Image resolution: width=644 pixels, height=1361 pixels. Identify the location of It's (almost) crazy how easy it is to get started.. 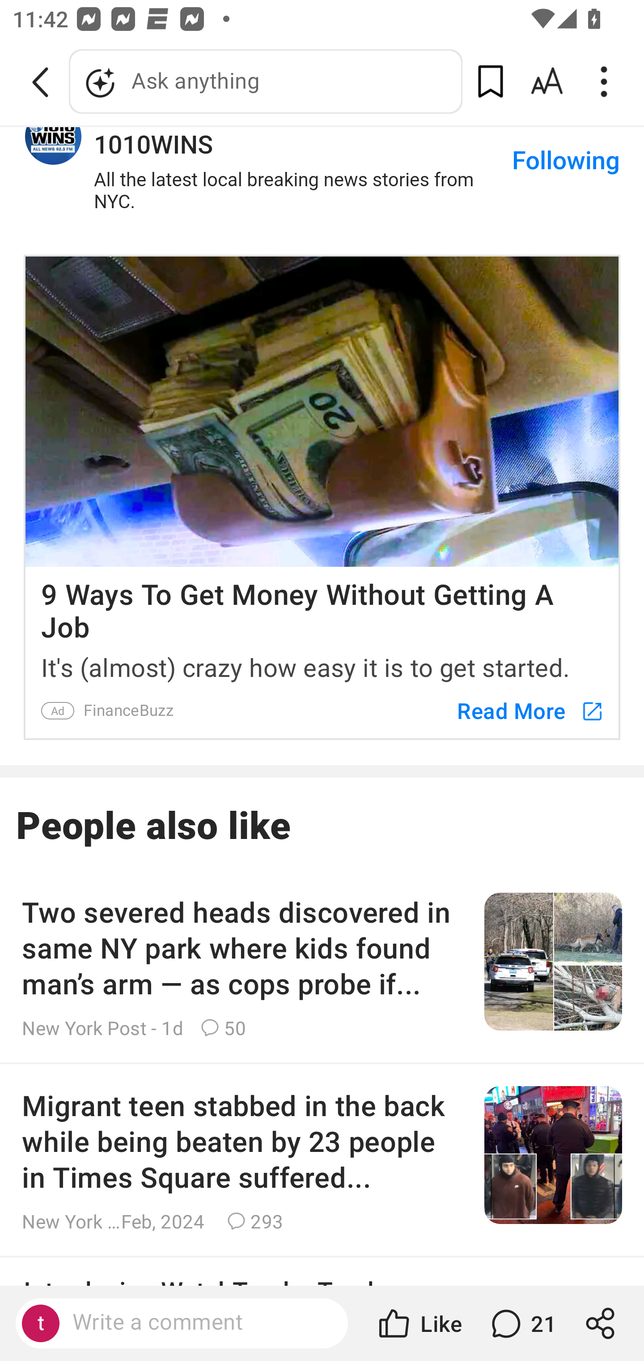
(322, 664).